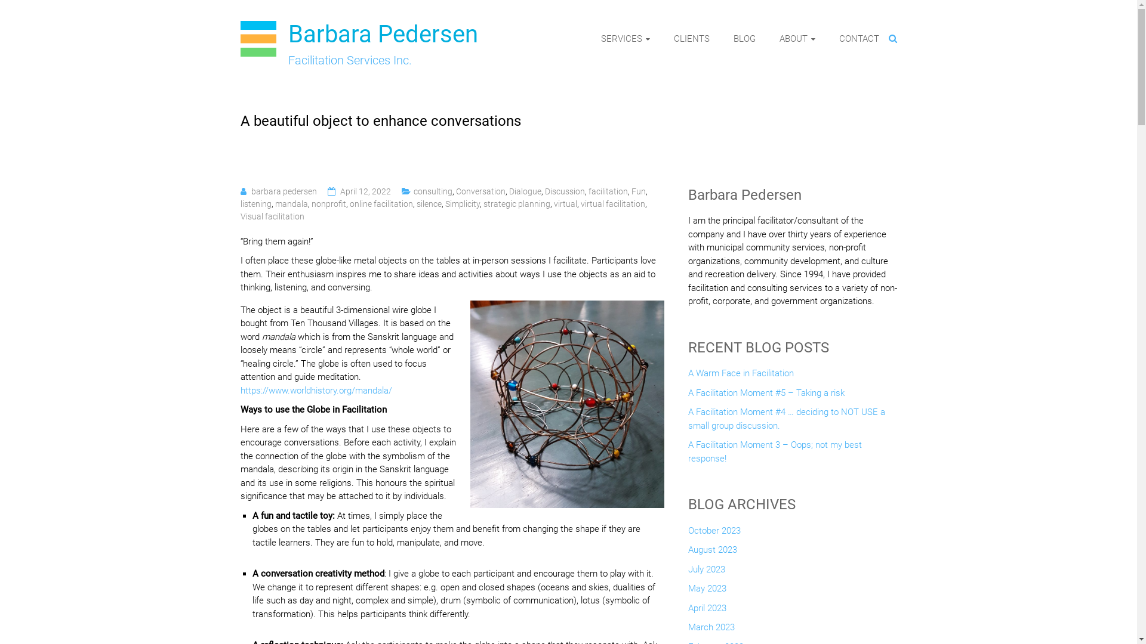 This screenshot has width=1146, height=644. What do you see at coordinates (608, 191) in the screenshot?
I see `facilitation` at bounding box center [608, 191].